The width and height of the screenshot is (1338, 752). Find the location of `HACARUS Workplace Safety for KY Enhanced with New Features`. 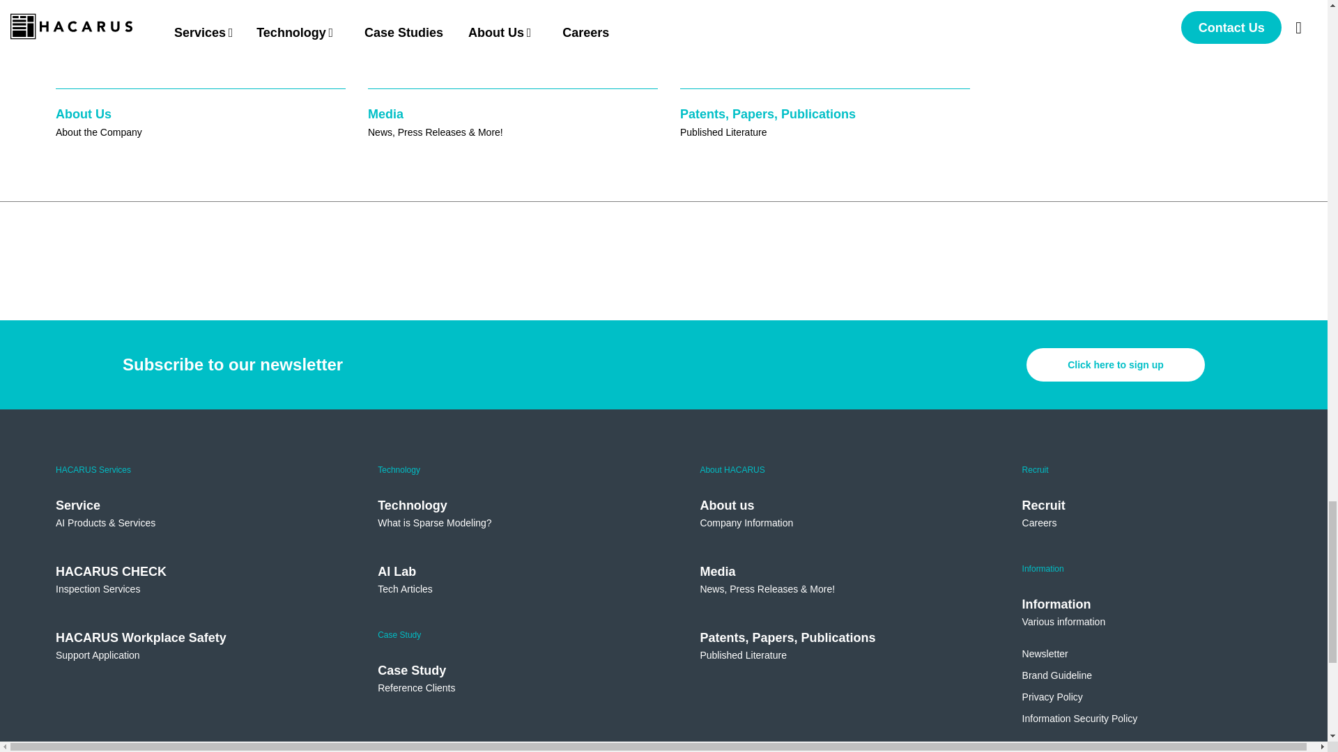

HACARUS Workplace Safety for KY Enhanced with New Features is located at coordinates (733, 45).